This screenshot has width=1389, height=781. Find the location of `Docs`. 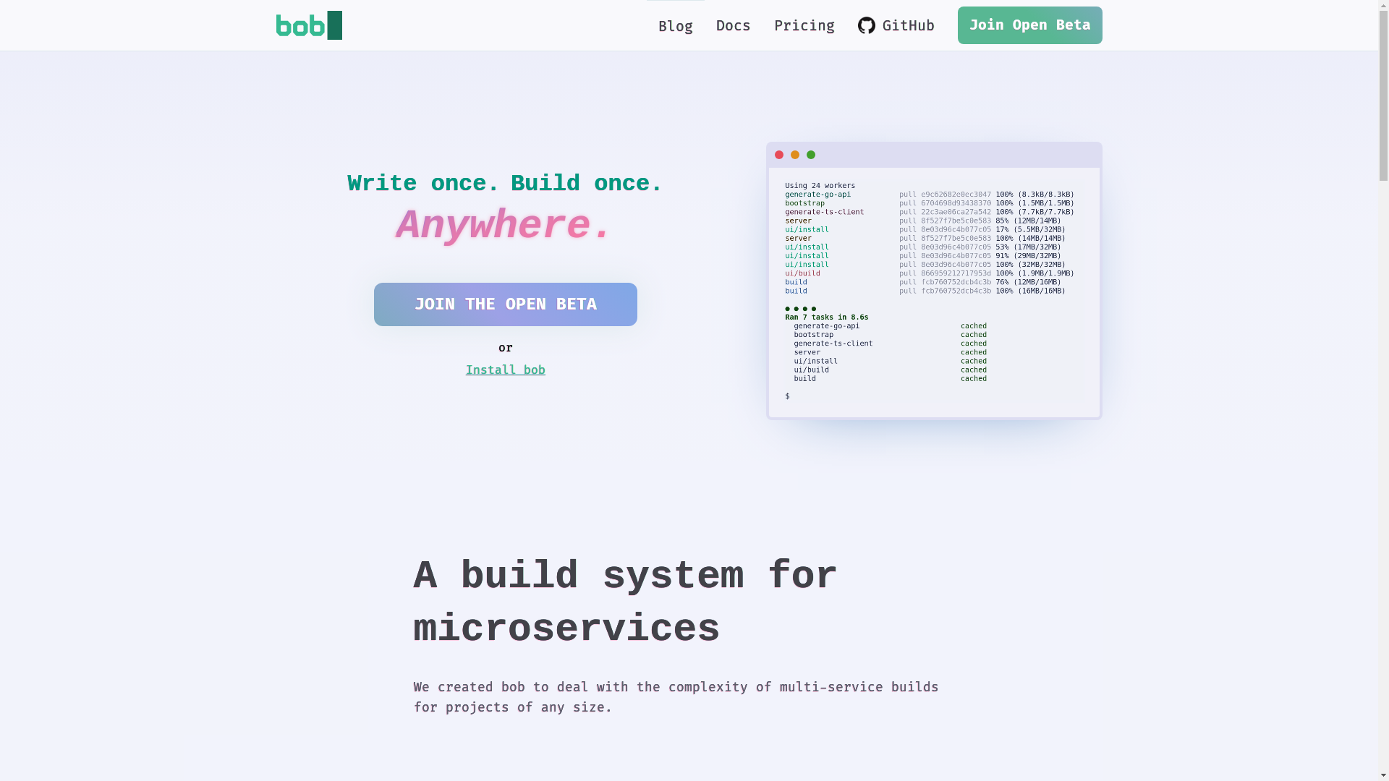

Docs is located at coordinates (734, 26).